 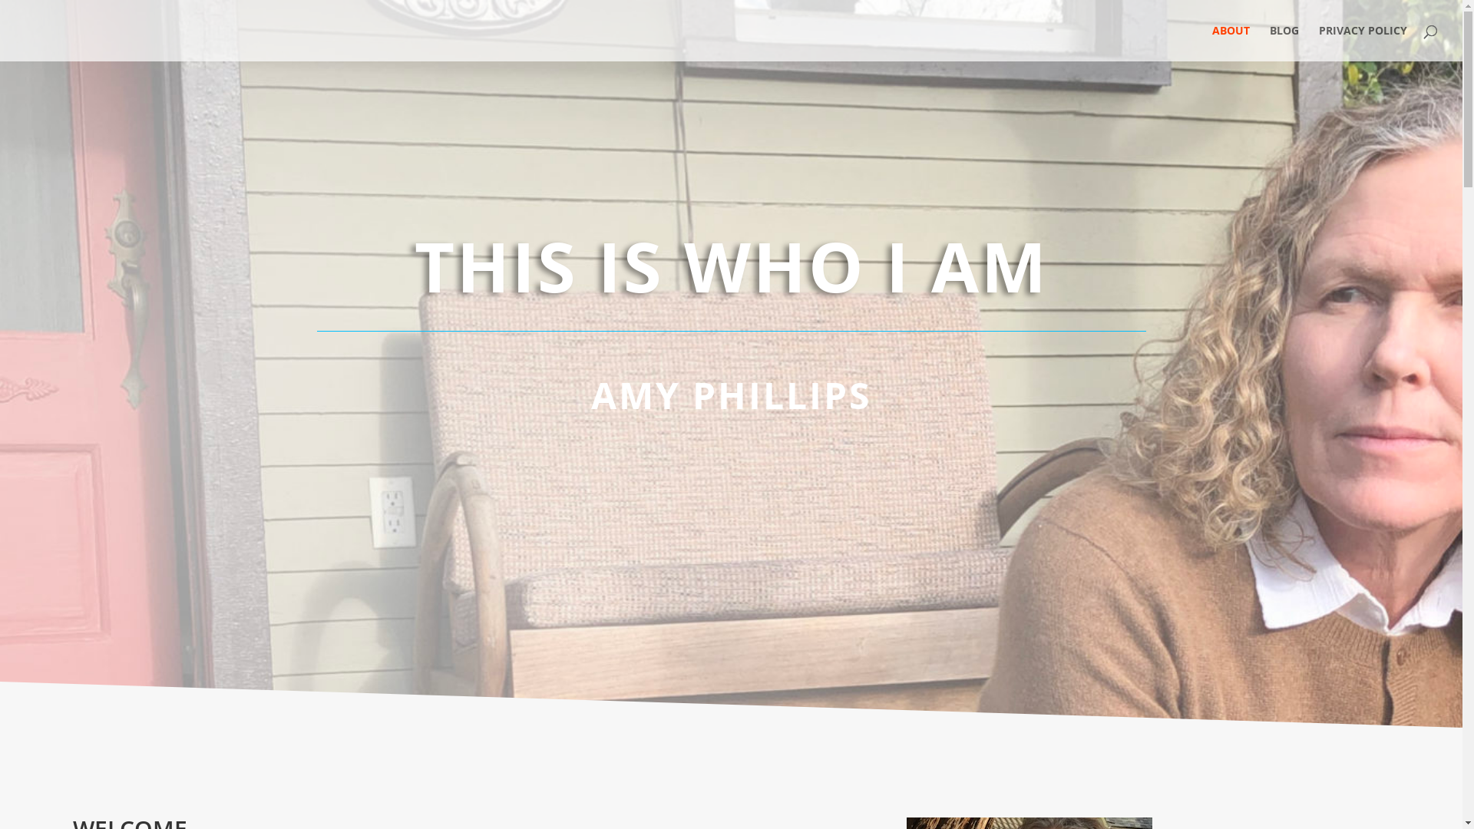 What do you see at coordinates (1284, 43) in the screenshot?
I see `BLOG` at bounding box center [1284, 43].